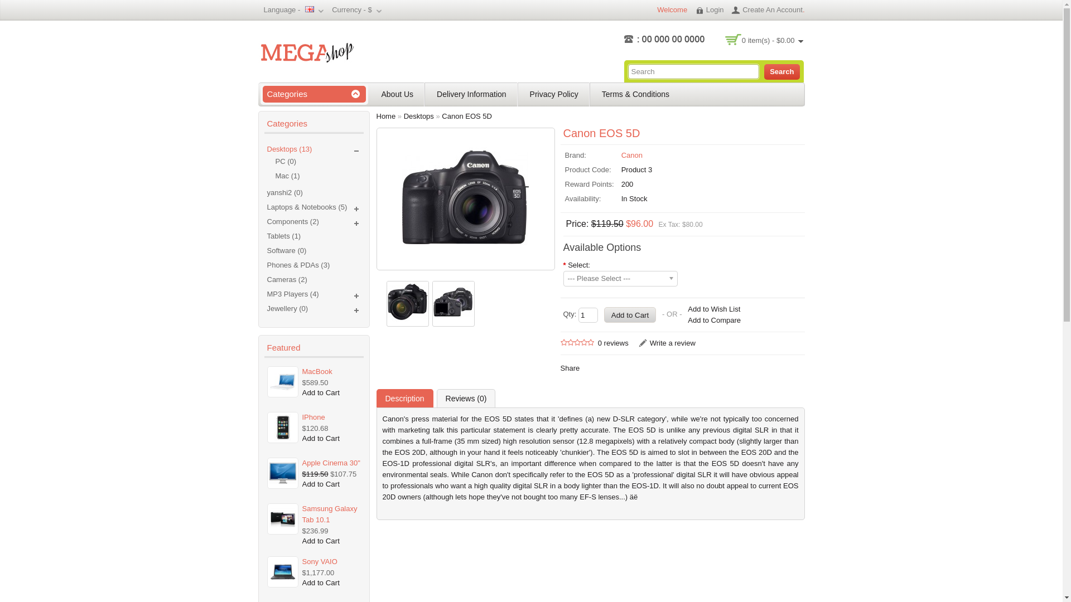 This screenshot has height=602, width=1071. What do you see at coordinates (284, 193) in the screenshot?
I see `yanshi2 (0)` at bounding box center [284, 193].